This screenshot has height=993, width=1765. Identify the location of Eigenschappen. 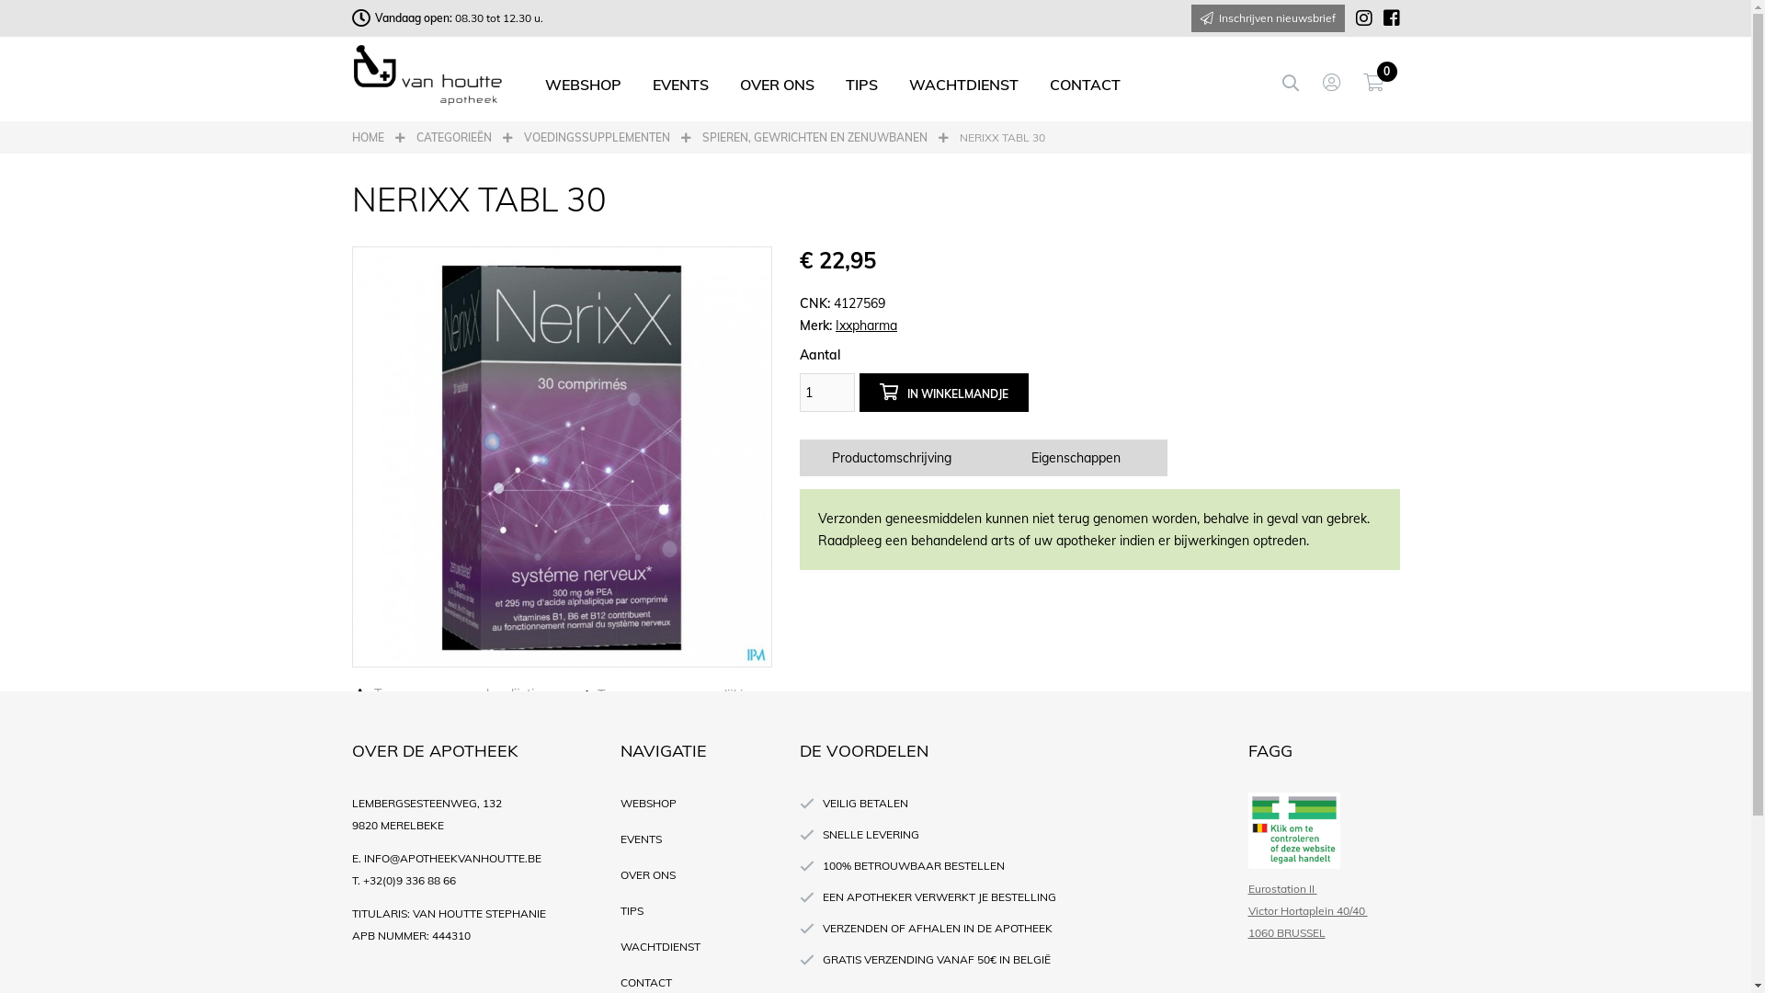
(1076, 458).